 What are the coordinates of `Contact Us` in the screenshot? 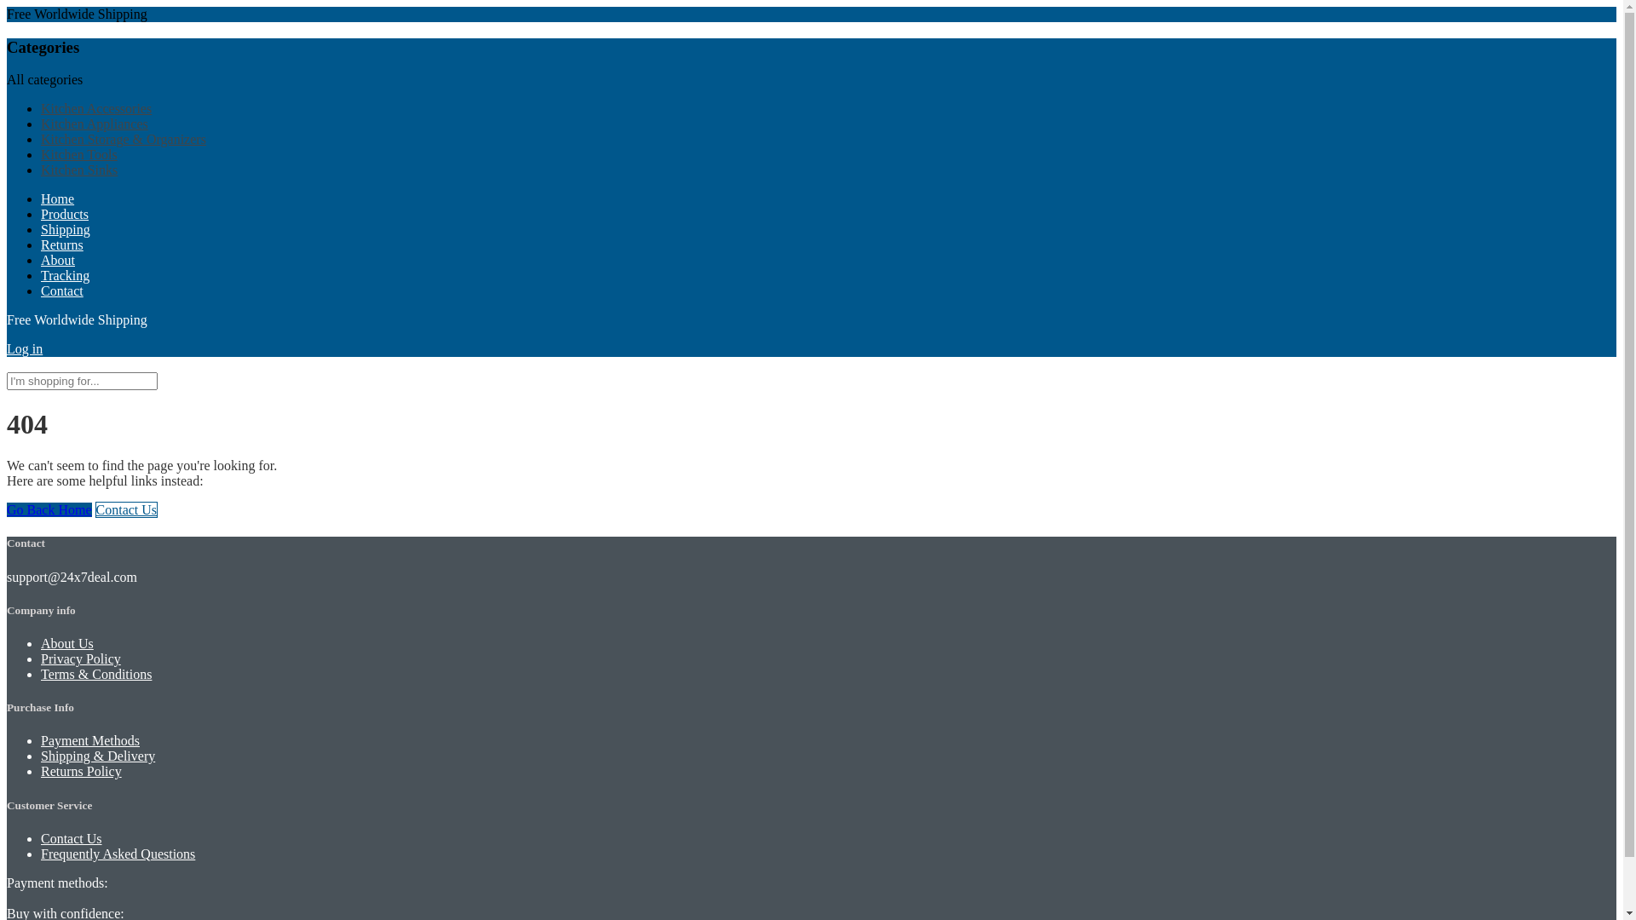 It's located at (127, 509).